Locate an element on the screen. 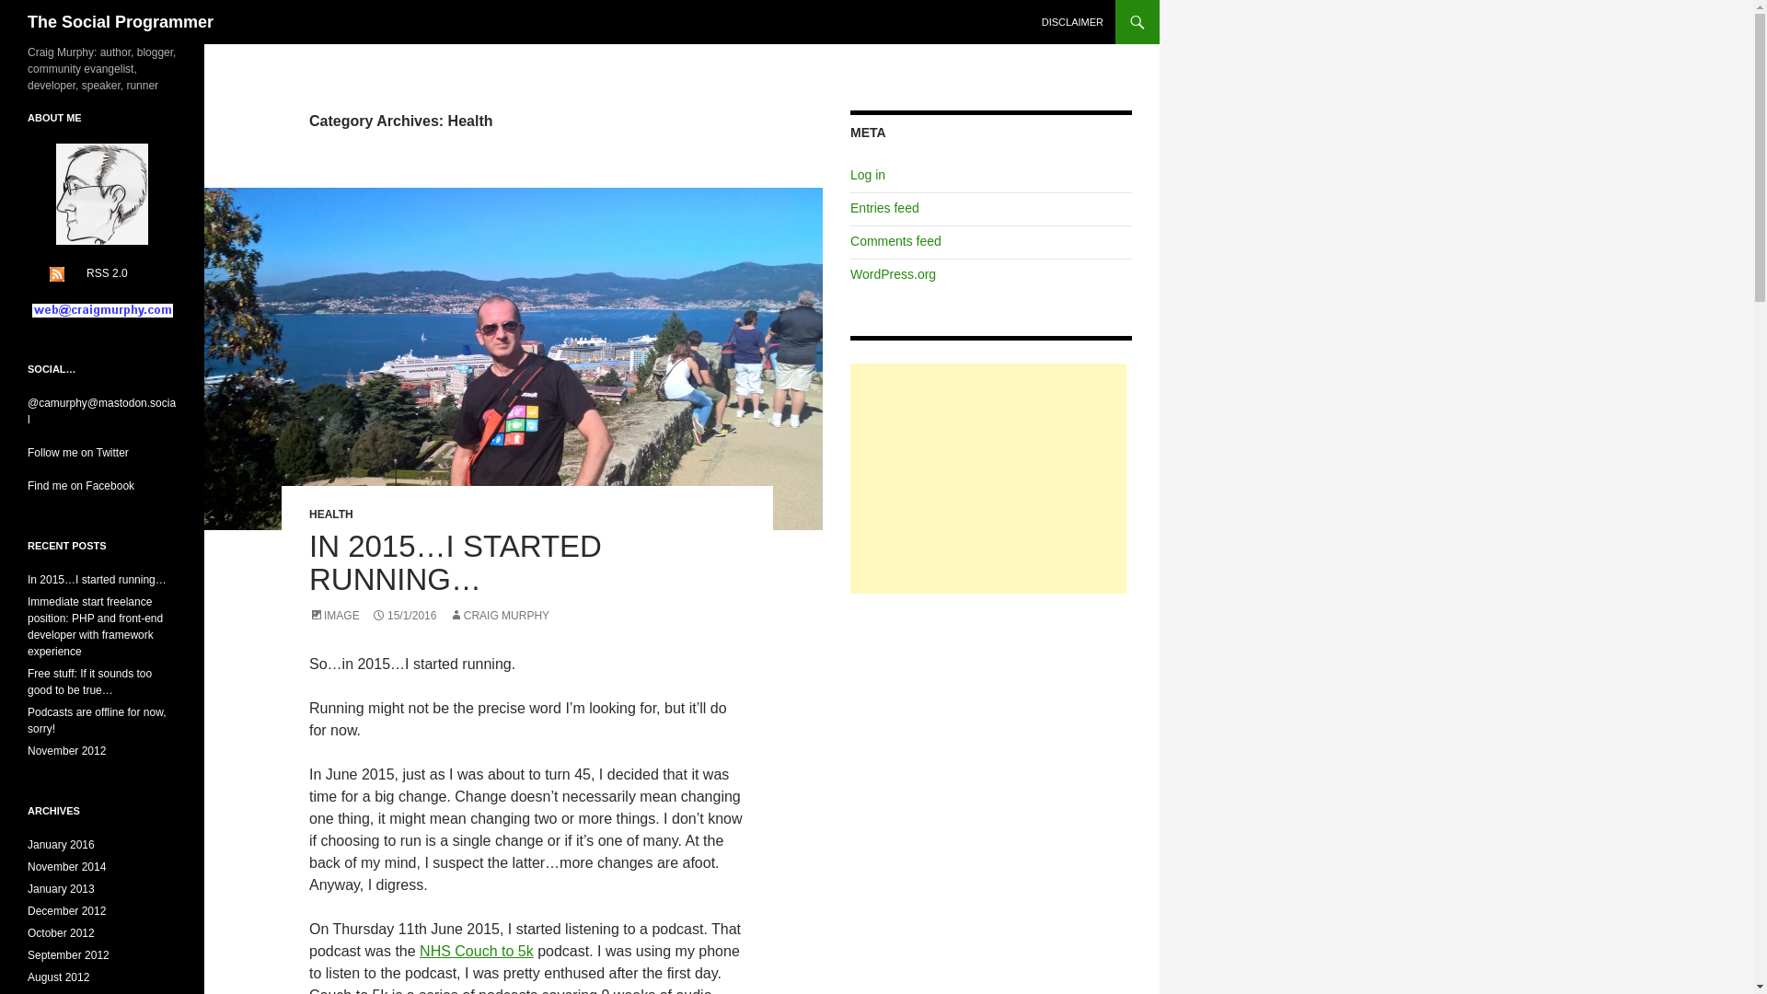 The width and height of the screenshot is (1767, 994). November 2014 is located at coordinates (66, 867).